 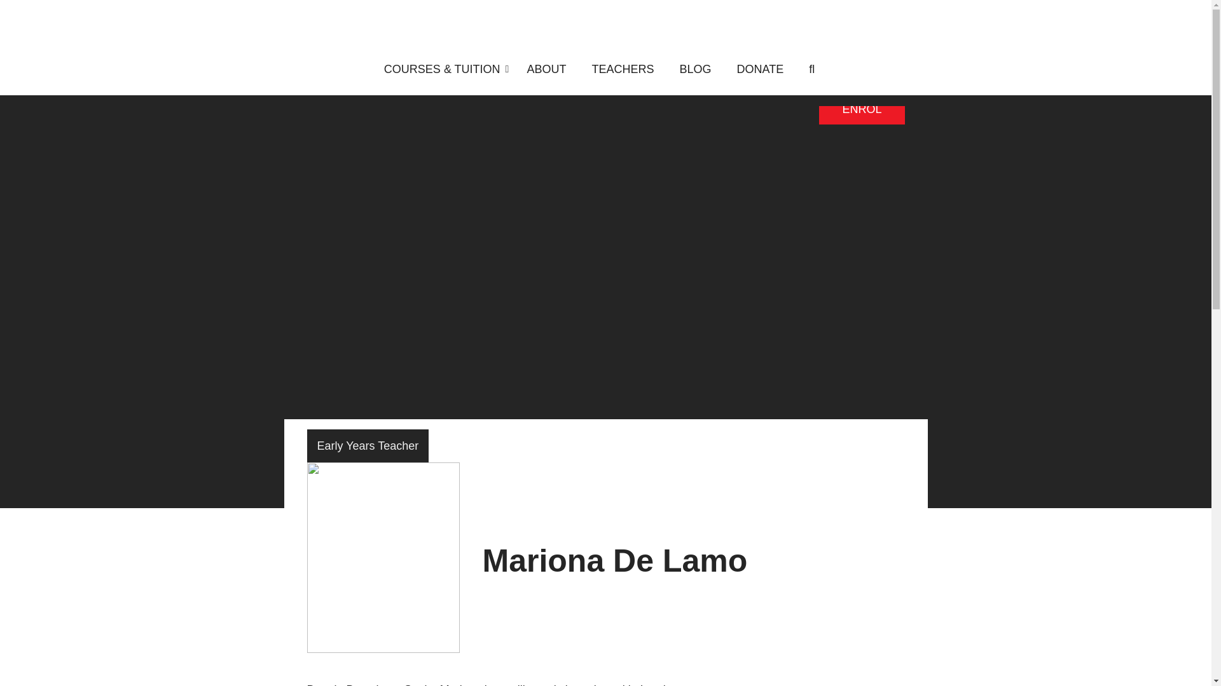 What do you see at coordinates (759, 70) in the screenshot?
I see `DONATE` at bounding box center [759, 70].